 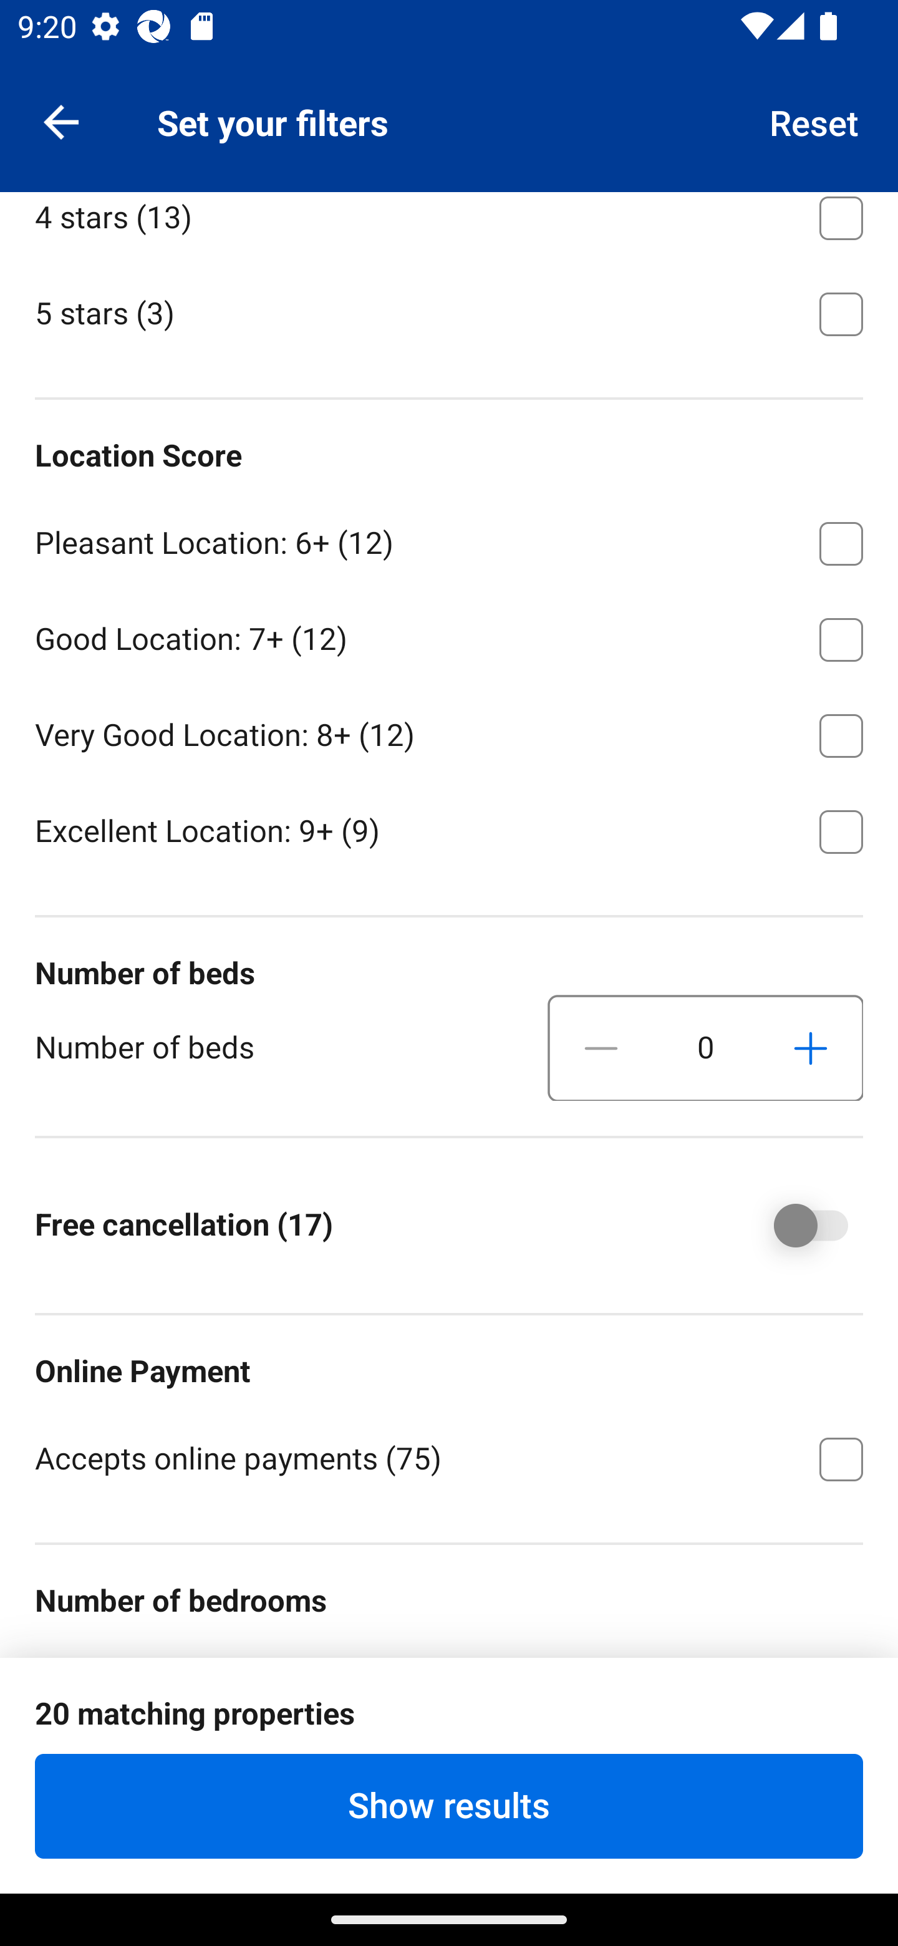 What do you see at coordinates (449, 1806) in the screenshot?
I see `Show results` at bounding box center [449, 1806].